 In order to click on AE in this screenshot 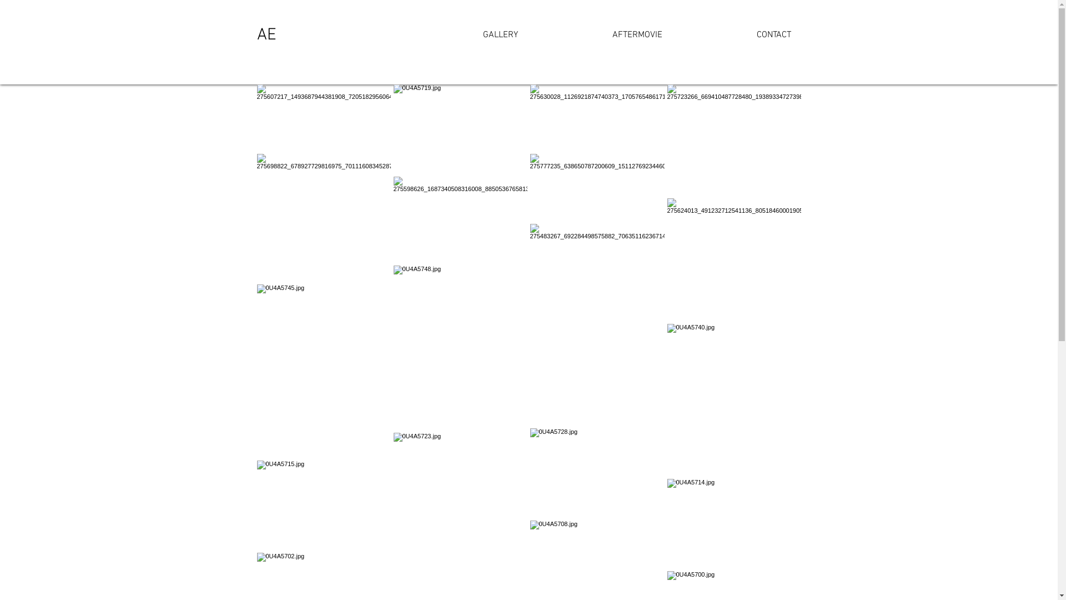, I will do `click(266, 36)`.